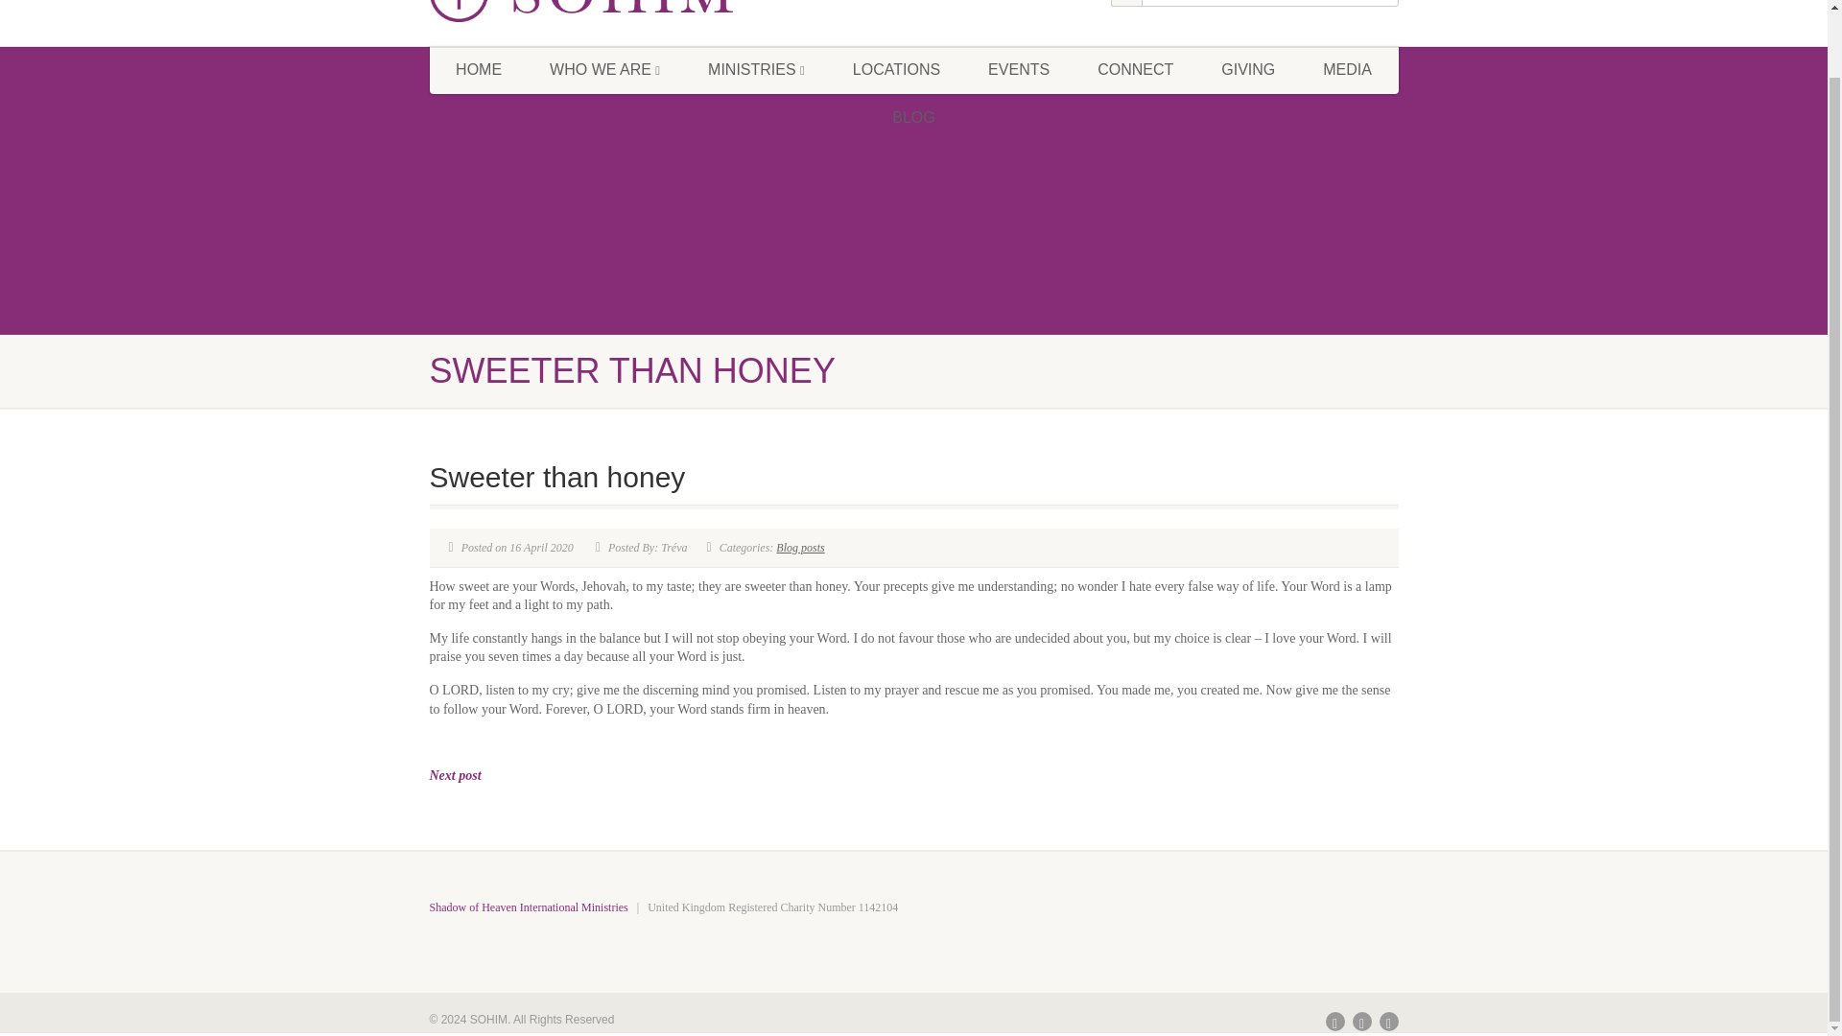  I want to click on GIVING, so click(1247, 69).